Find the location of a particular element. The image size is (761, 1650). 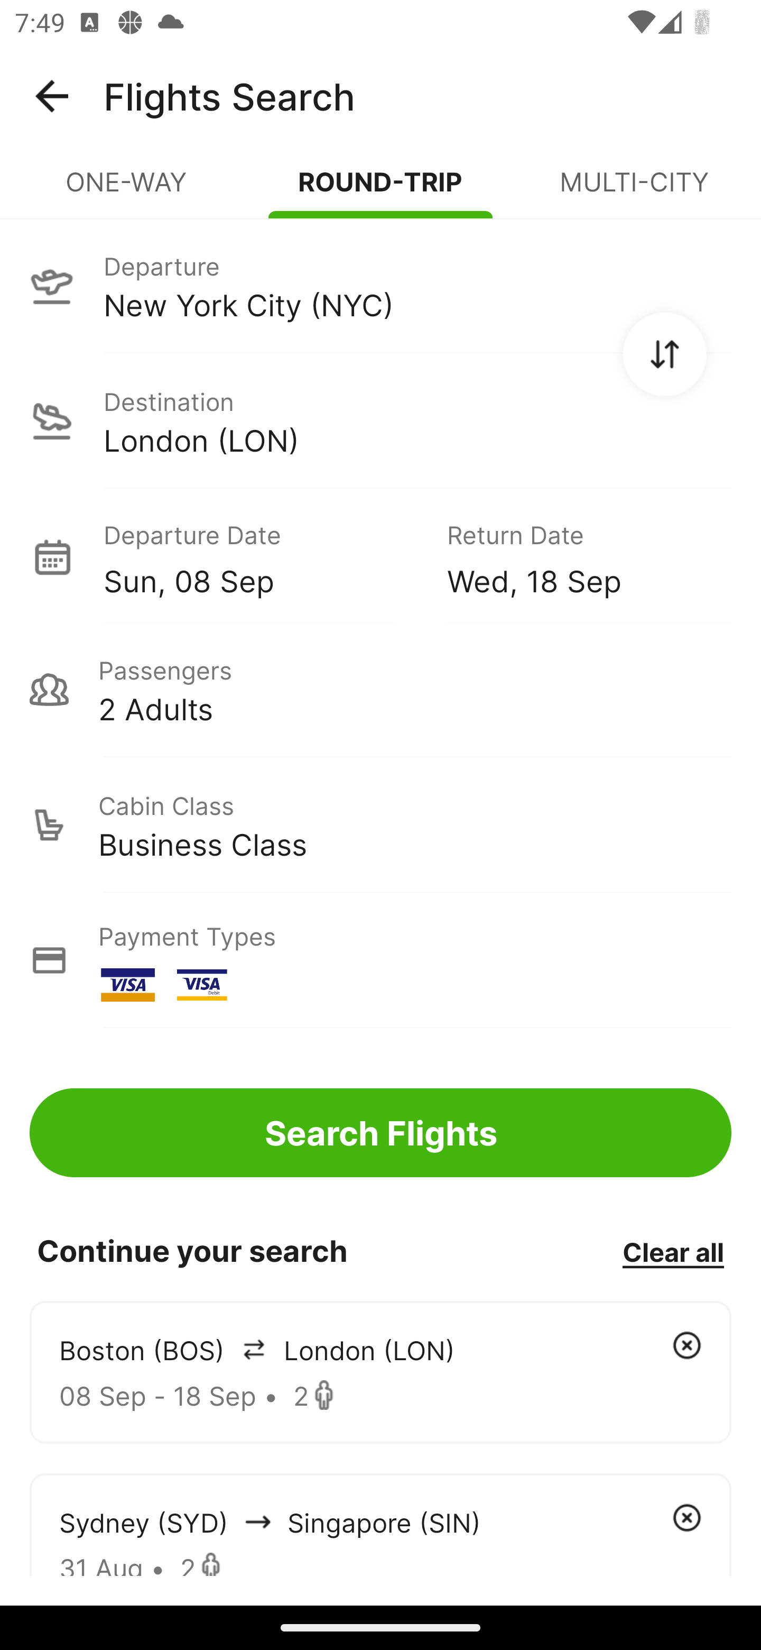

ONE-WAY is located at coordinates (127, 190).